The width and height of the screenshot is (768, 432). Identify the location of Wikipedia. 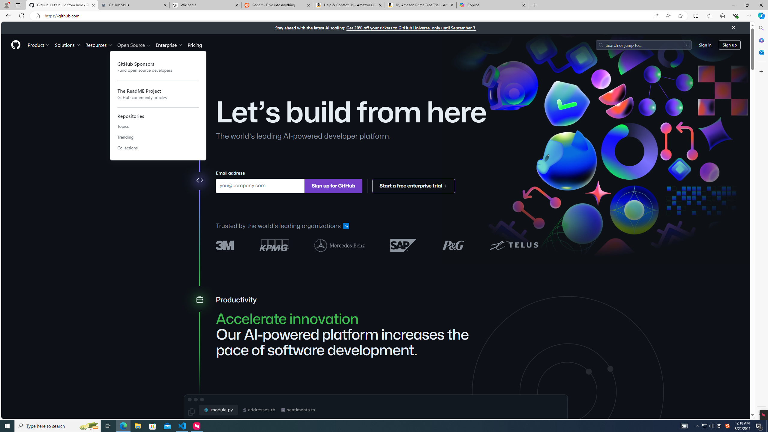
(206, 5).